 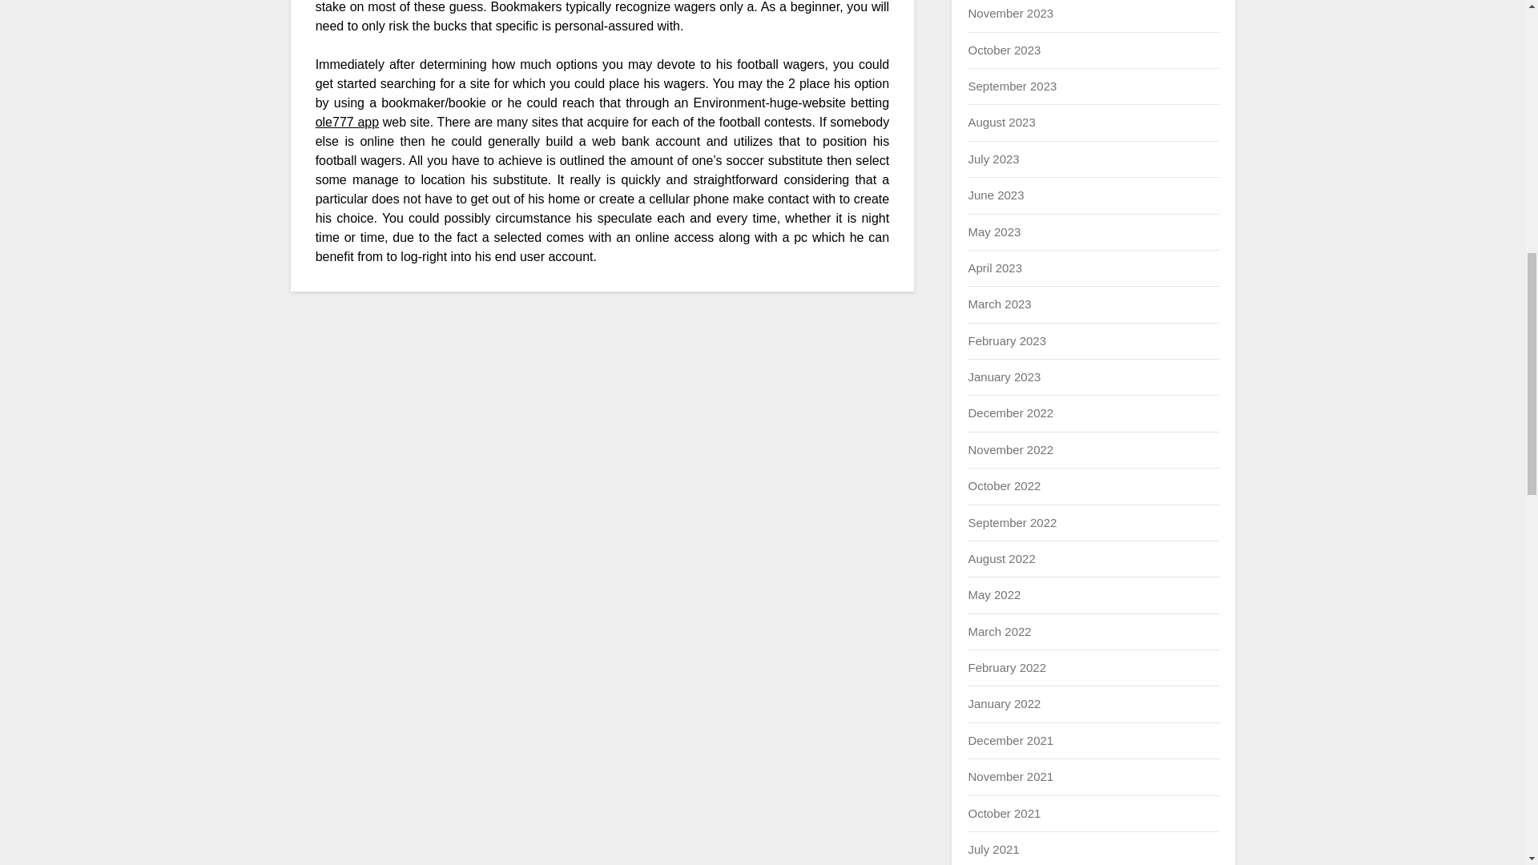 What do you see at coordinates (1001, 122) in the screenshot?
I see `August 2023` at bounding box center [1001, 122].